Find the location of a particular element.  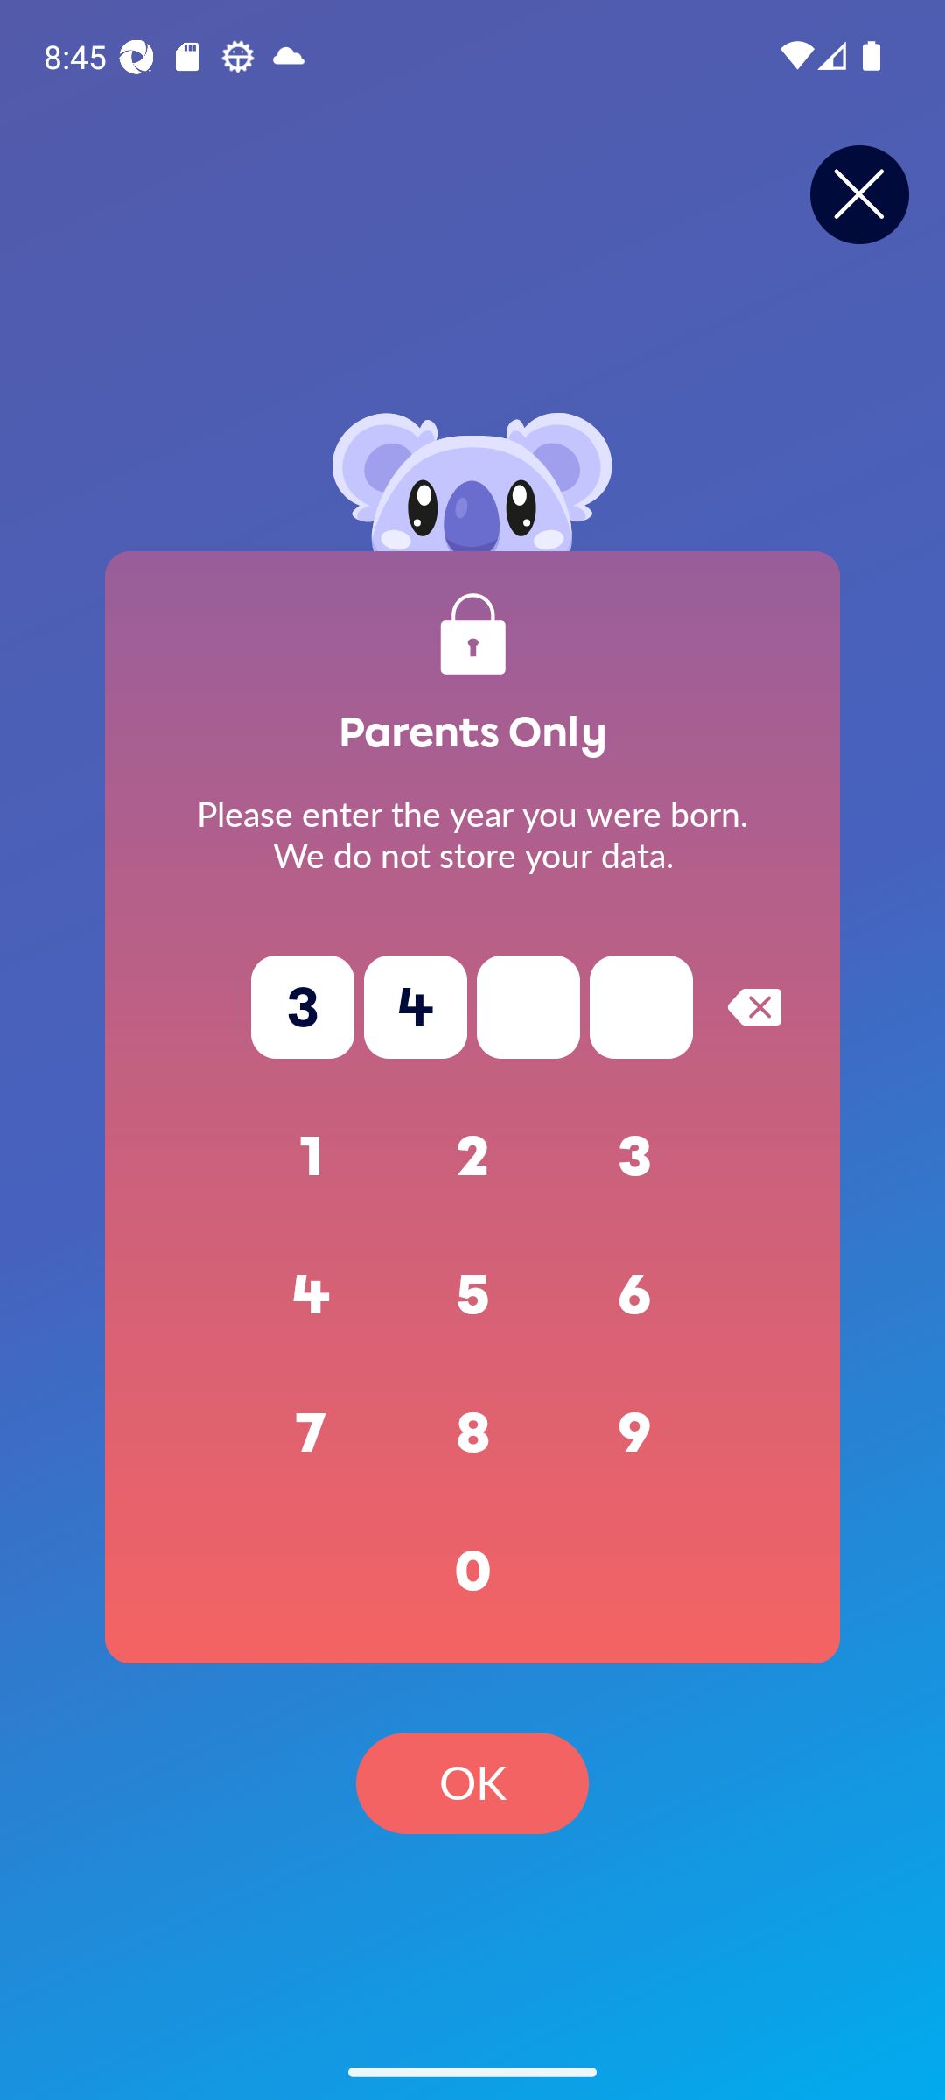

OK is located at coordinates (472, 1783).